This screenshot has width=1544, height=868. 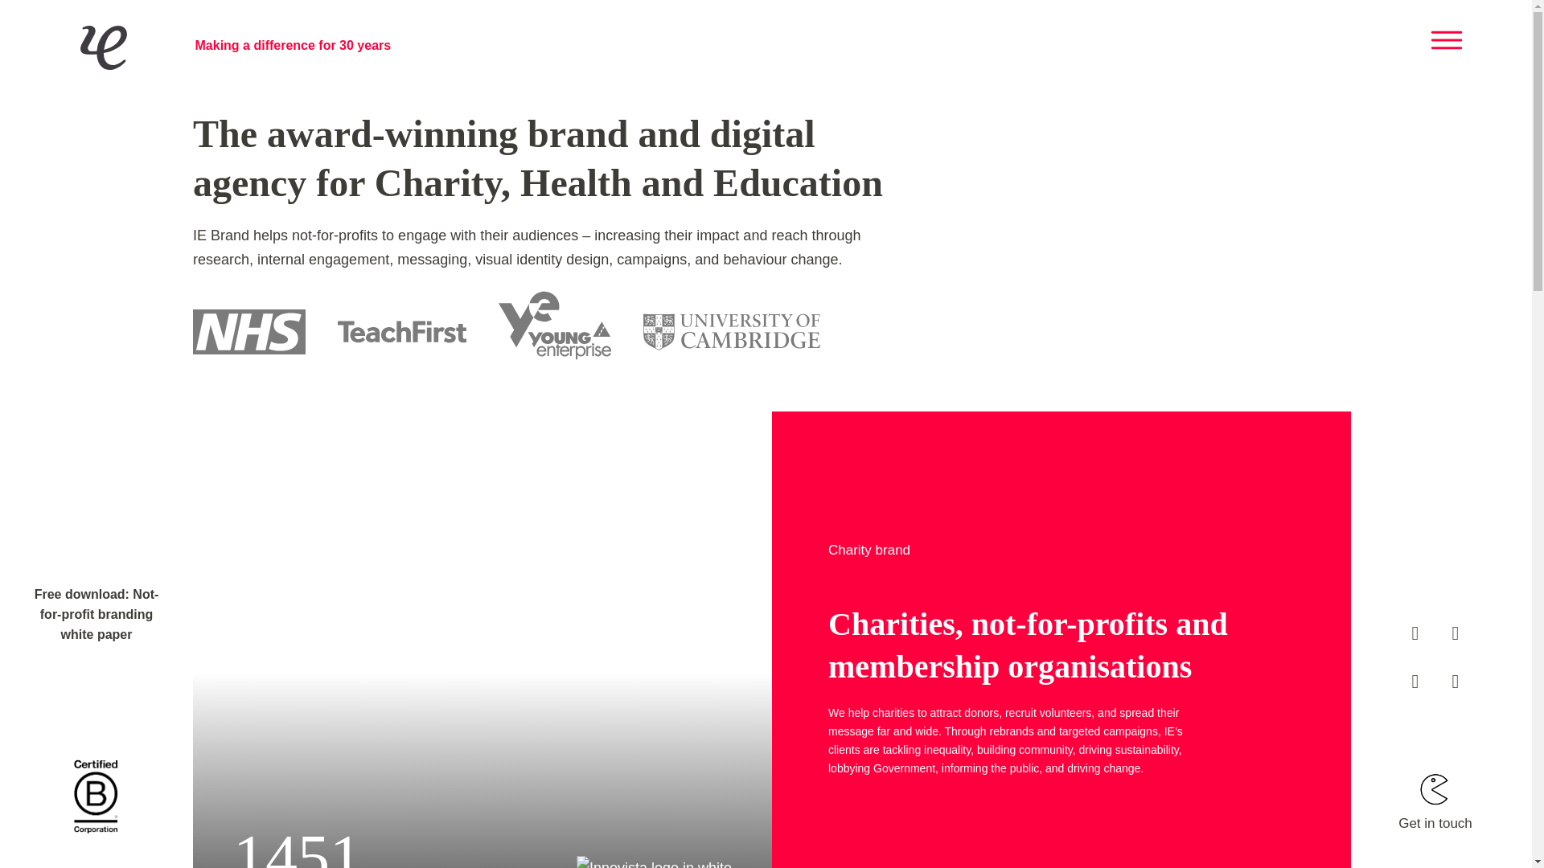 What do you see at coordinates (1456, 633) in the screenshot?
I see `twitter` at bounding box center [1456, 633].